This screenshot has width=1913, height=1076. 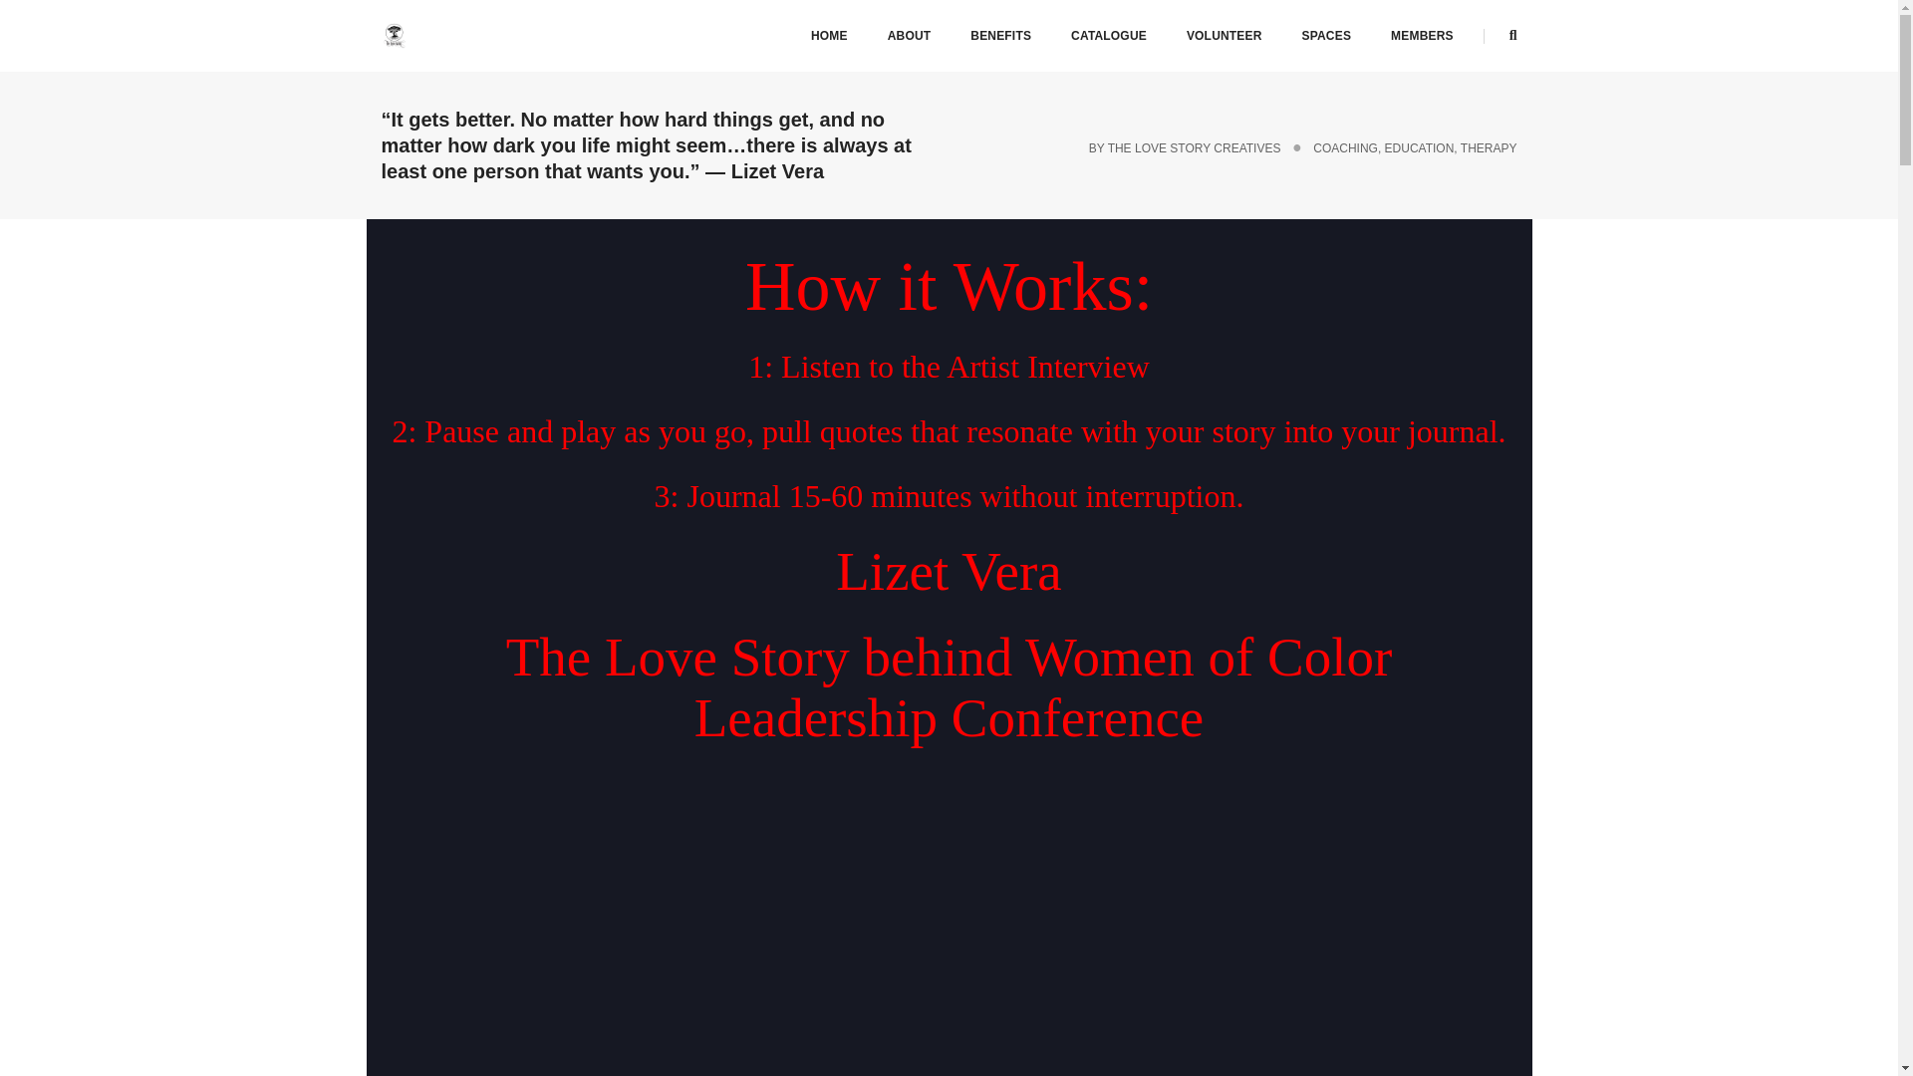 I want to click on CATALOGUE, so click(x=1108, y=36).